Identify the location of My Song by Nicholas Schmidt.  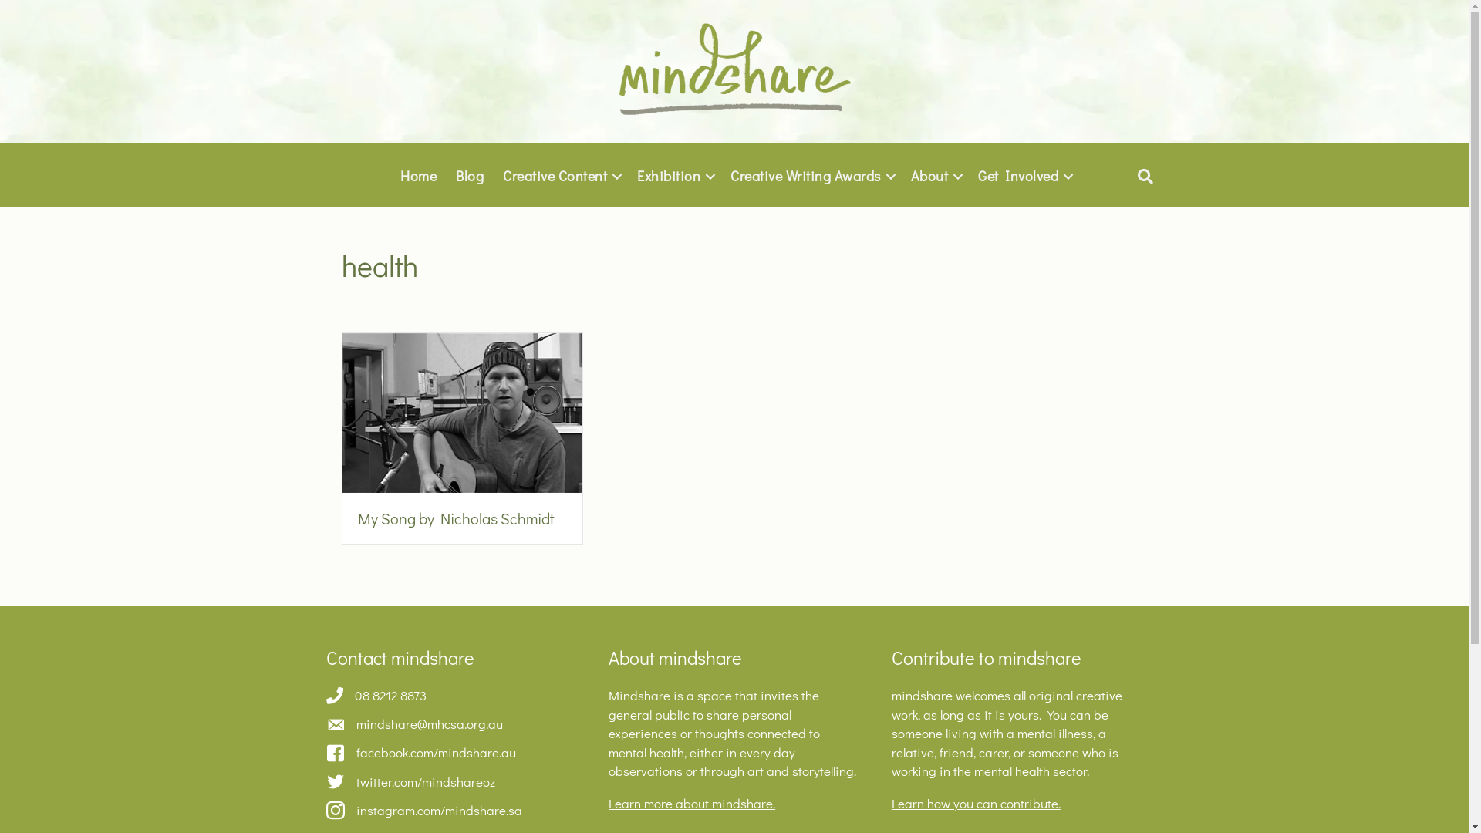
(463, 412).